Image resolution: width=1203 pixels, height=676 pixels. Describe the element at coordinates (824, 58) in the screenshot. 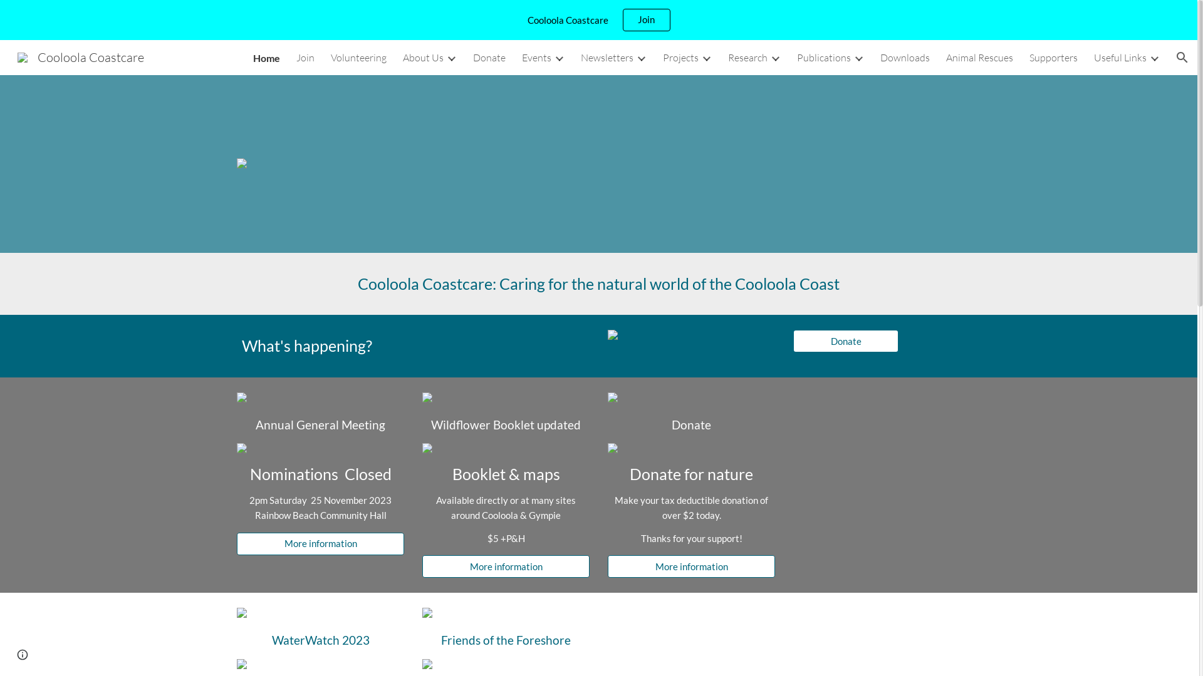

I see `Publications` at that location.